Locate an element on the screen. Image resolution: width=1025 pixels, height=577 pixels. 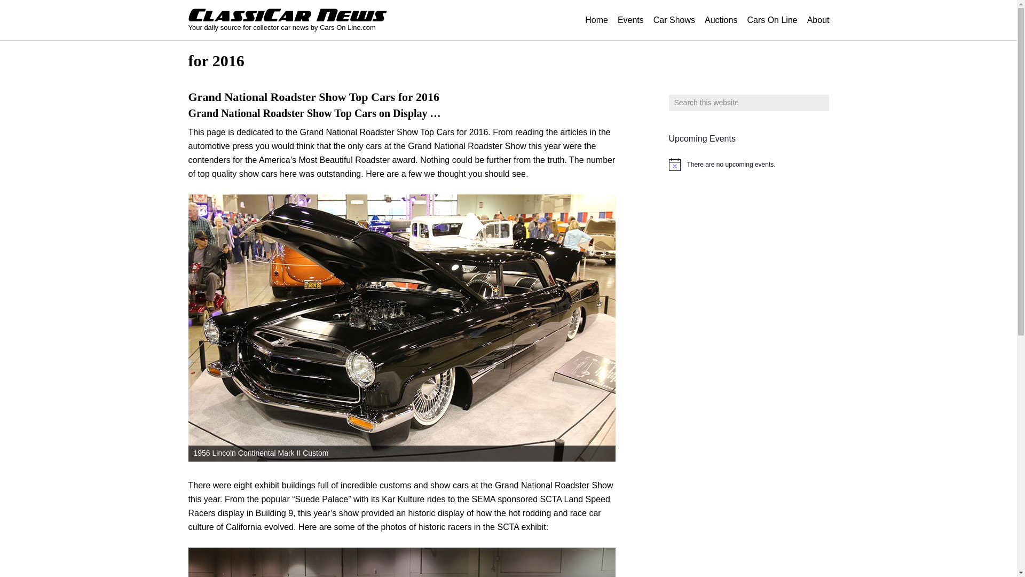
Auctions is located at coordinates (721, 20).